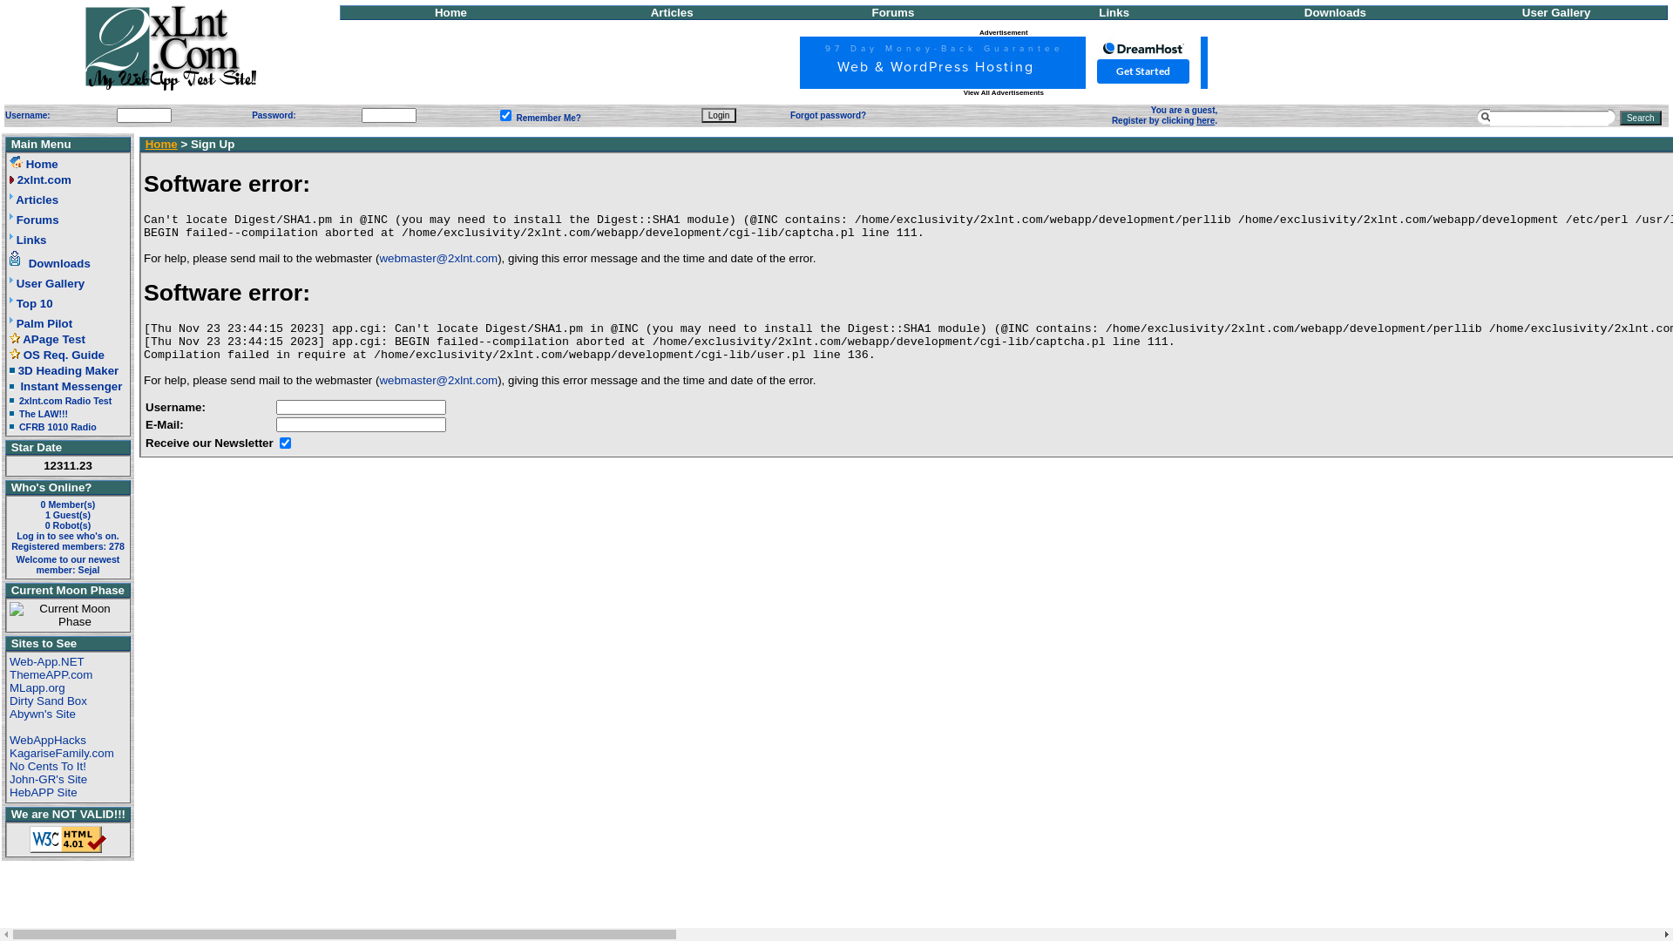 This screenshot has width=1673, height=941. What do you see at coordinates (438, 258) in the screenshot?
I see `webmaster@2xlnt.com` at bounding box center [438, 258].